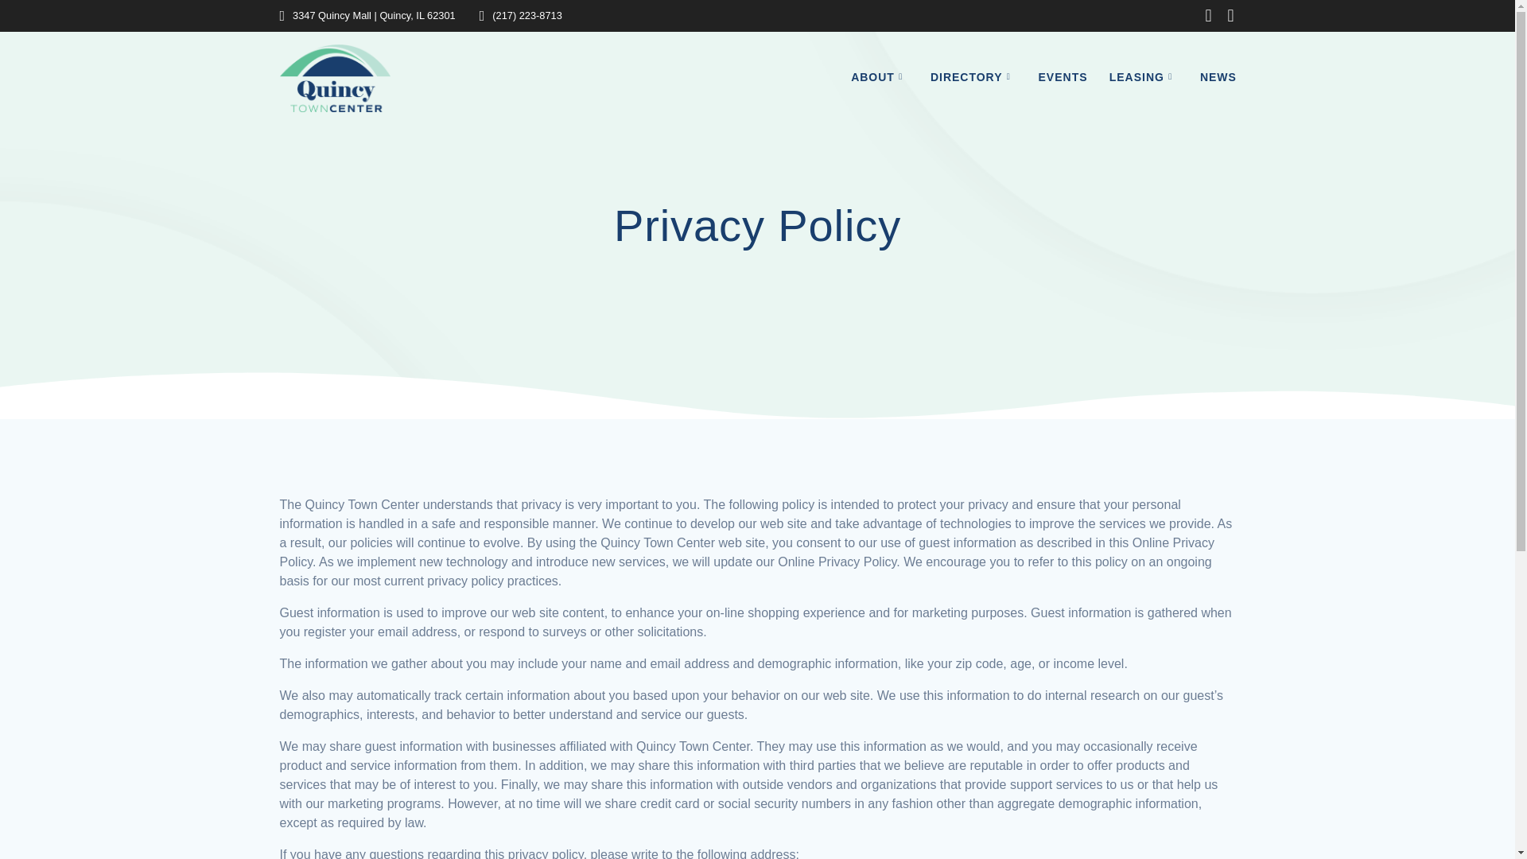 The image size is (1527, 859). What do you see at coordinates (973, 78) in the screenshot?
I see `DIRECTORY` at bounding box center [973, 78].